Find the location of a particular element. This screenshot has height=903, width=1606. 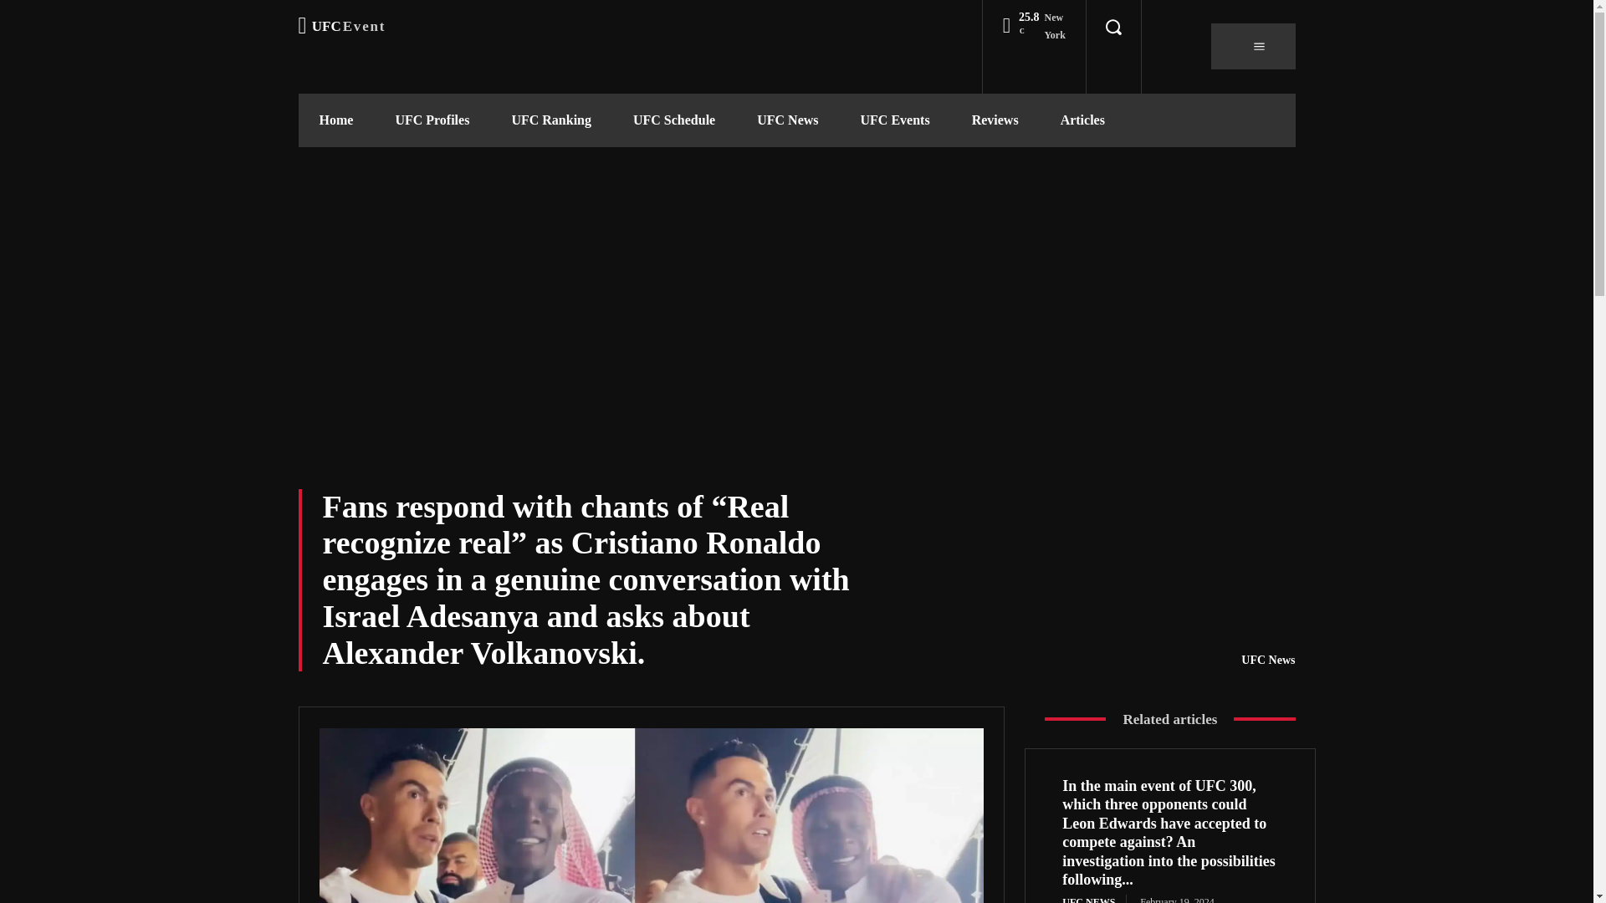

c8160-16984660436454-1920 is located at coordinates (652, 815).